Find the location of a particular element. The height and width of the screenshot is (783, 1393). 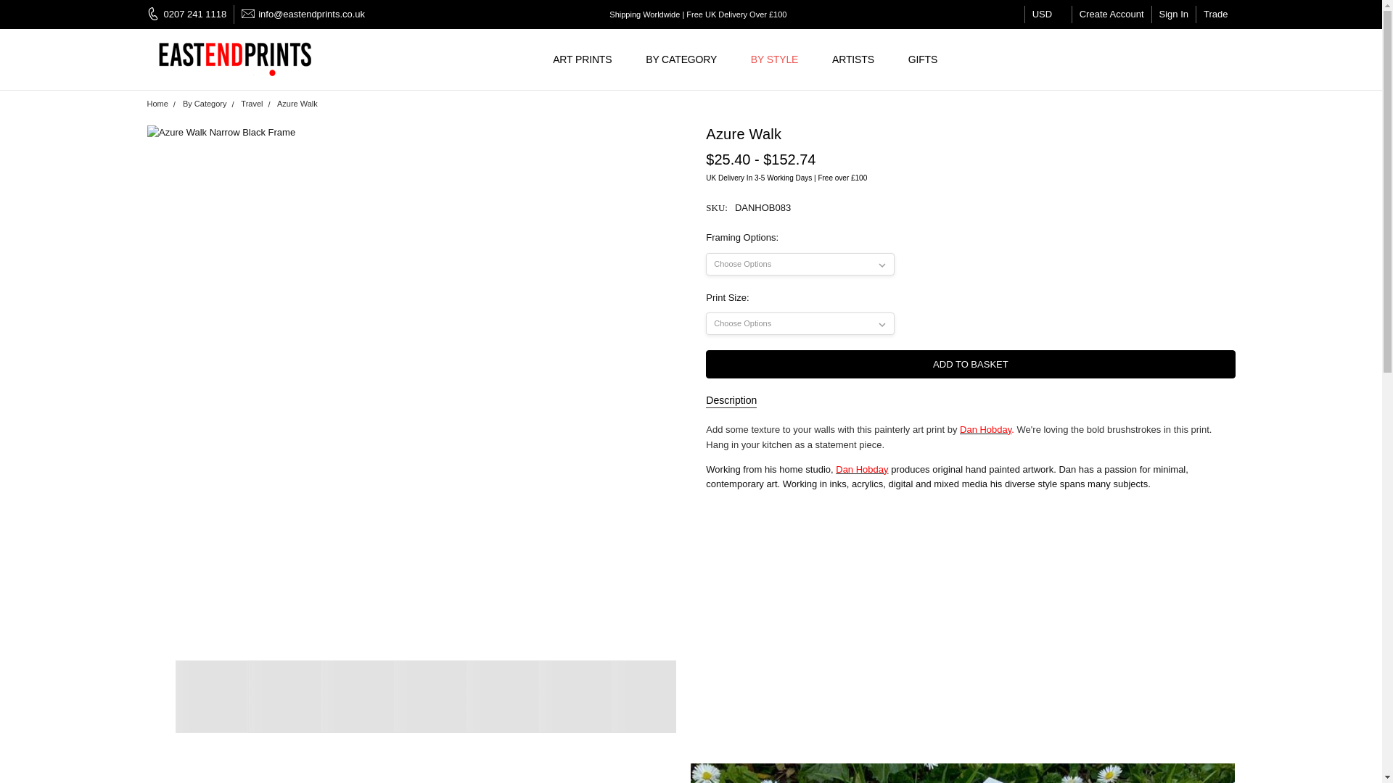

Sign In is located at coordinates (1173, 14).